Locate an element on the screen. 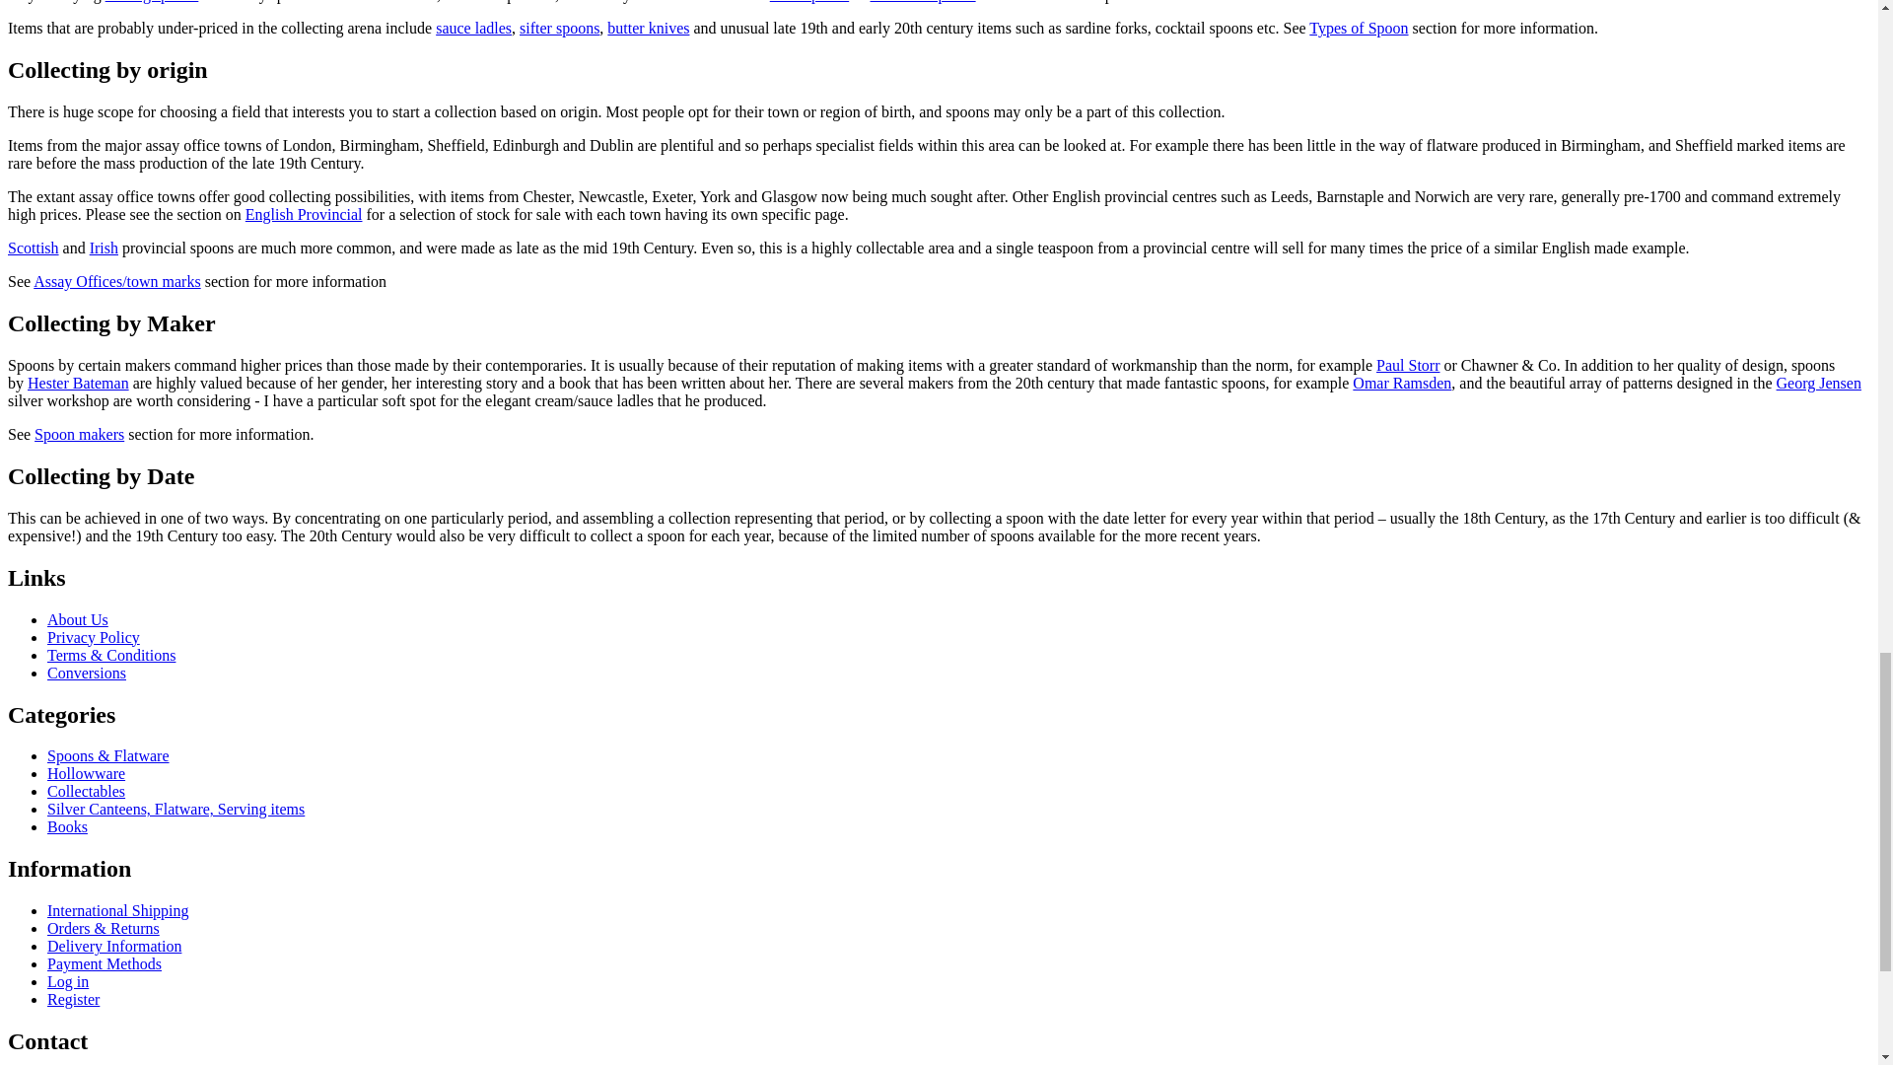 The height and width of the screenshot is (1065, 1893). Privacy Policy is located at coordinates (94, 637).